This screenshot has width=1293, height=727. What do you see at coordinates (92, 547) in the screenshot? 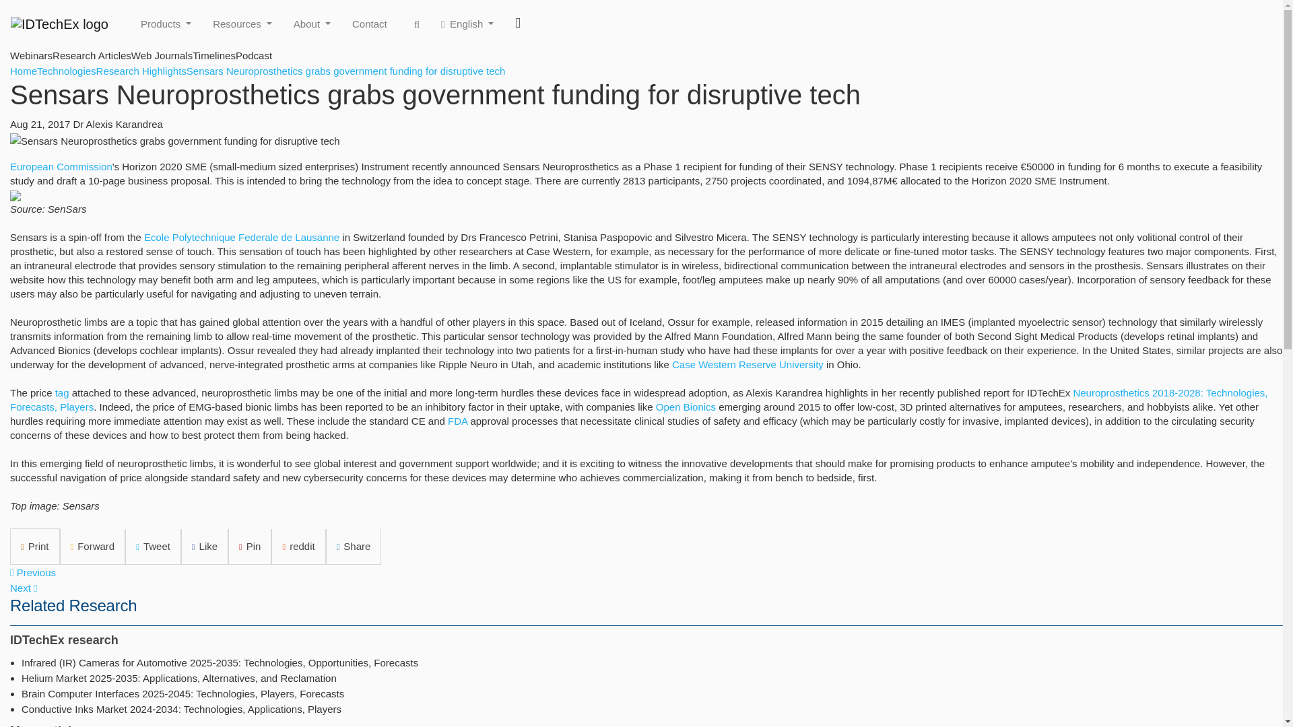
I see `Forward to a Friend` at bounding box center [92, 547].